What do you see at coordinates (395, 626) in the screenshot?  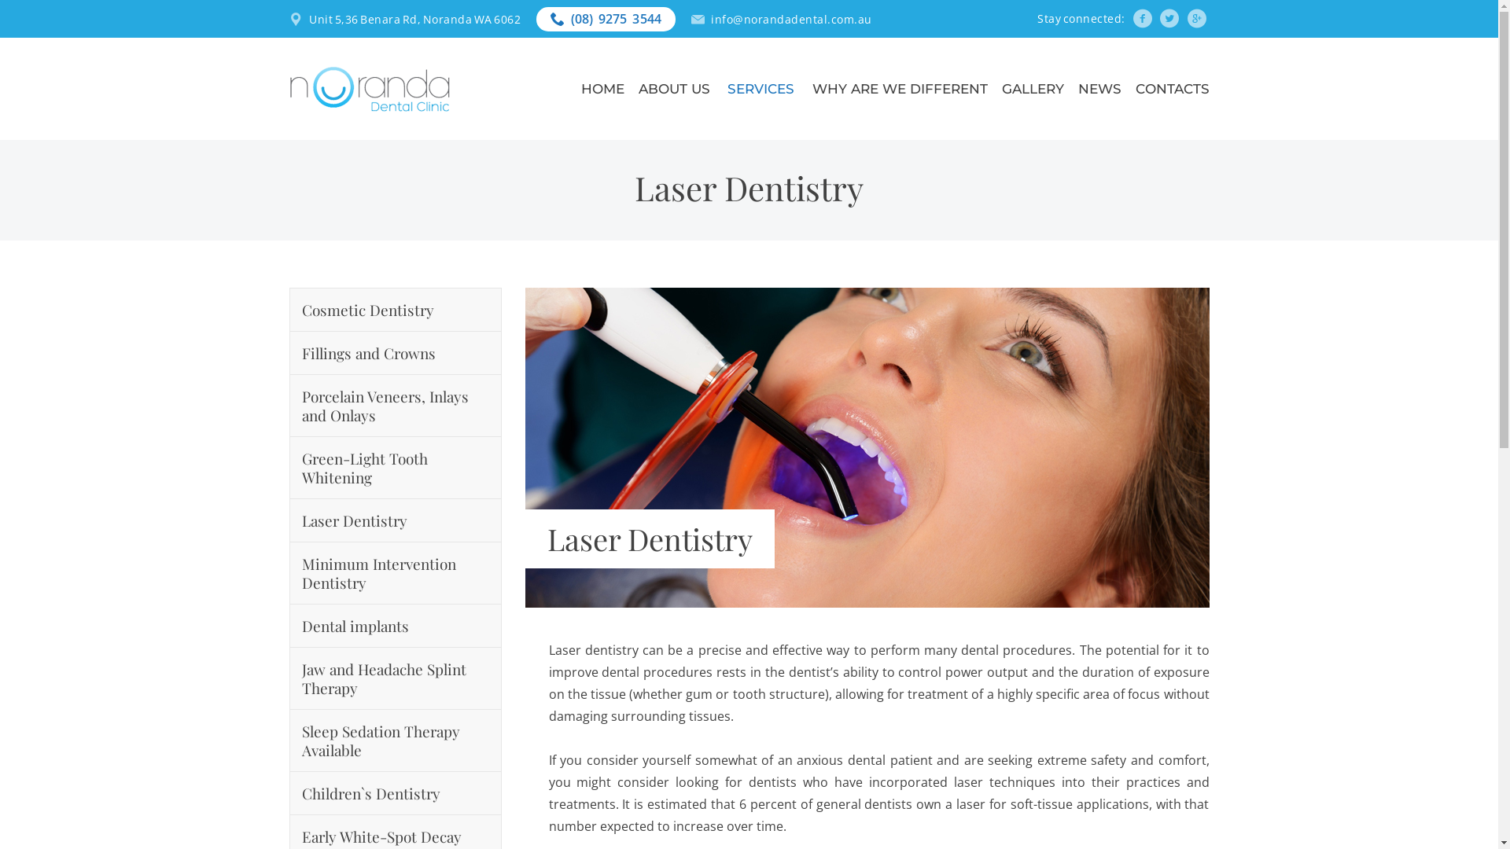 I see `Dental implants` at bounding box center [395, 626].